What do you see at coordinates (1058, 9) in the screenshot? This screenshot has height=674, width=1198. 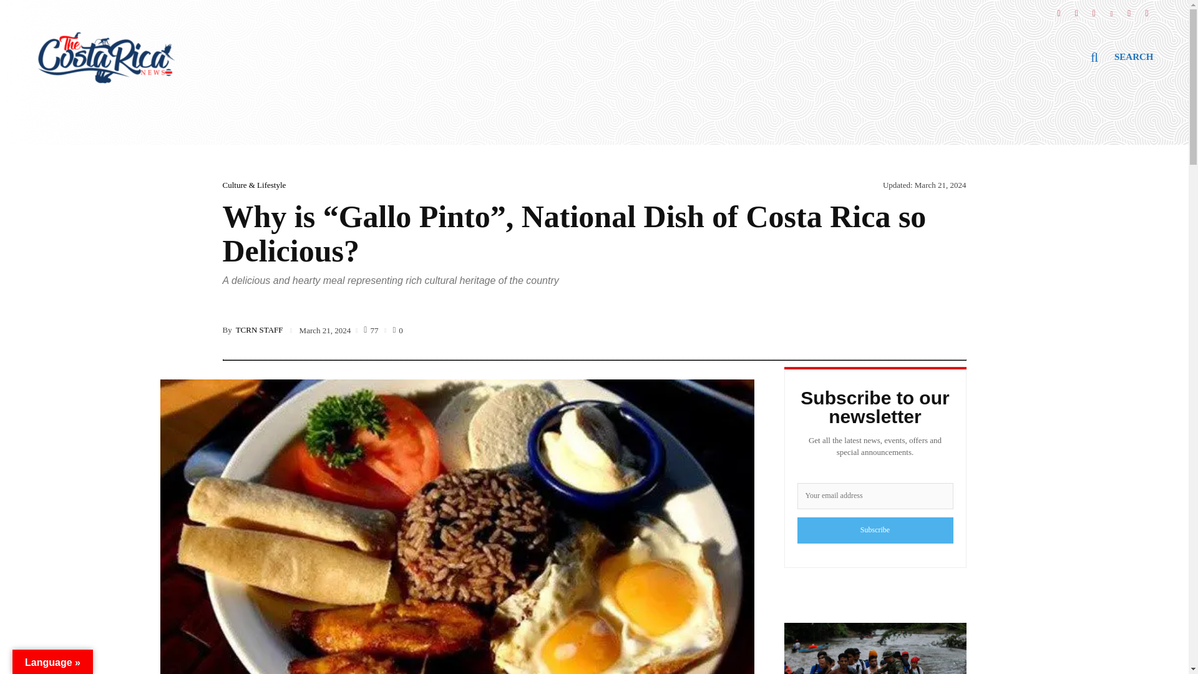 I see `Facebook` at bounding box center [1058, 9].